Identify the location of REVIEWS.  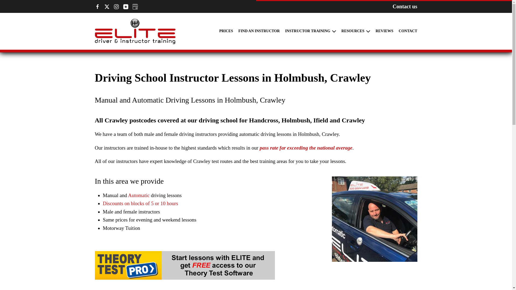
(384, 31).